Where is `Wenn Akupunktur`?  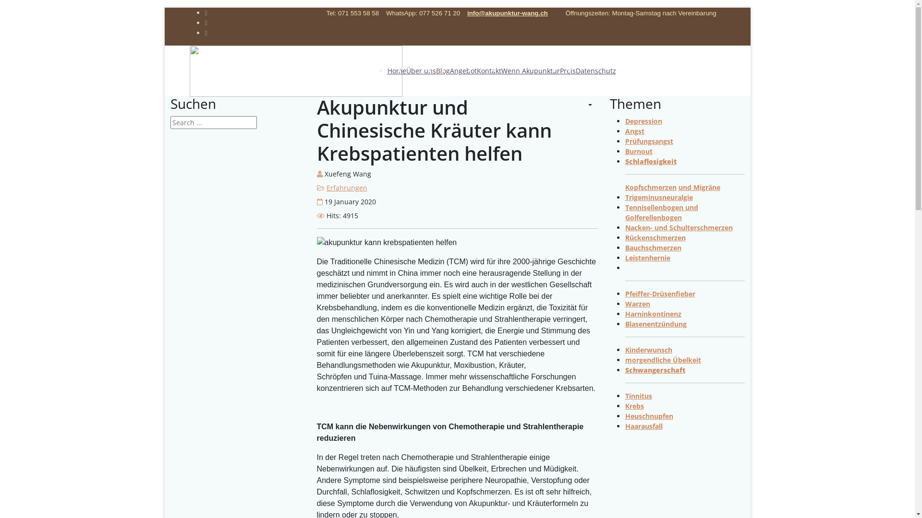 Wenn Akupunktur is located at coordinates (531, 71).